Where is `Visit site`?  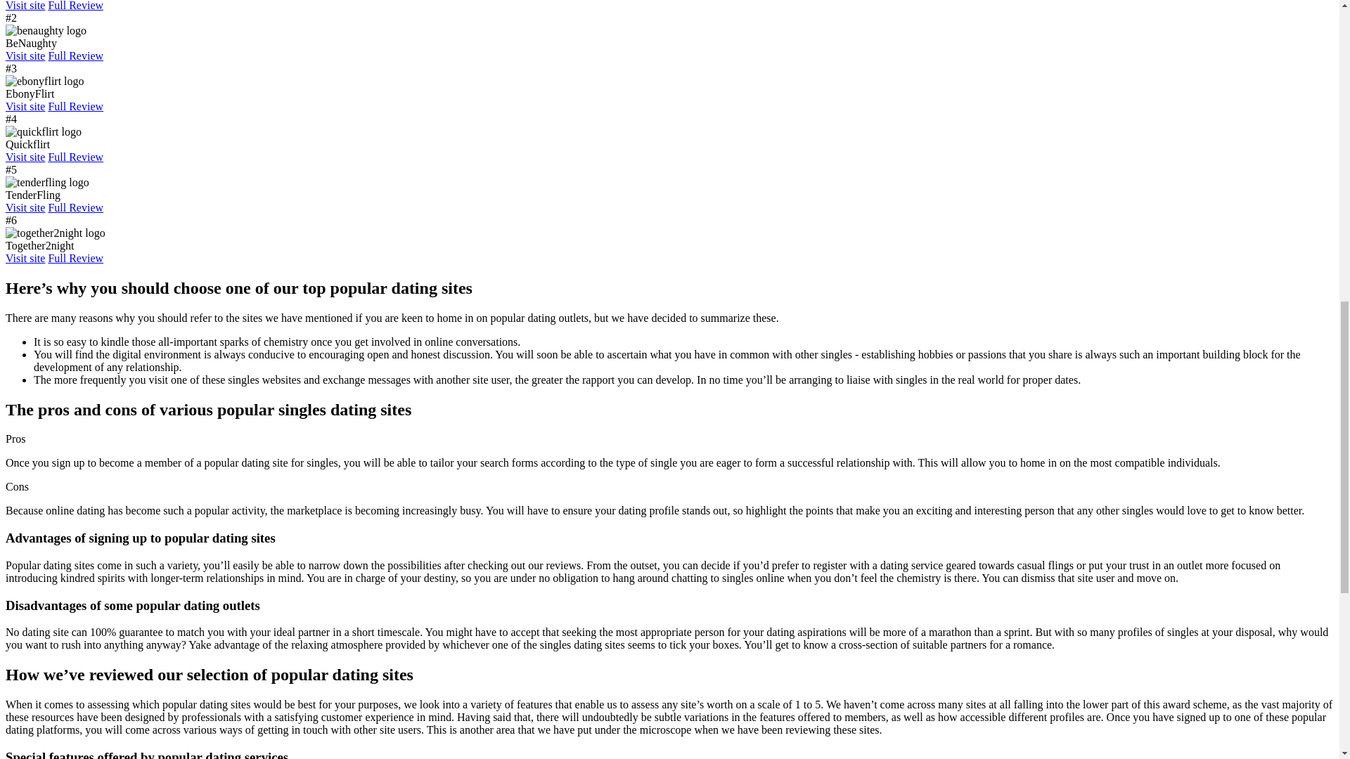
Visit site is located at coordinates (25, 6).